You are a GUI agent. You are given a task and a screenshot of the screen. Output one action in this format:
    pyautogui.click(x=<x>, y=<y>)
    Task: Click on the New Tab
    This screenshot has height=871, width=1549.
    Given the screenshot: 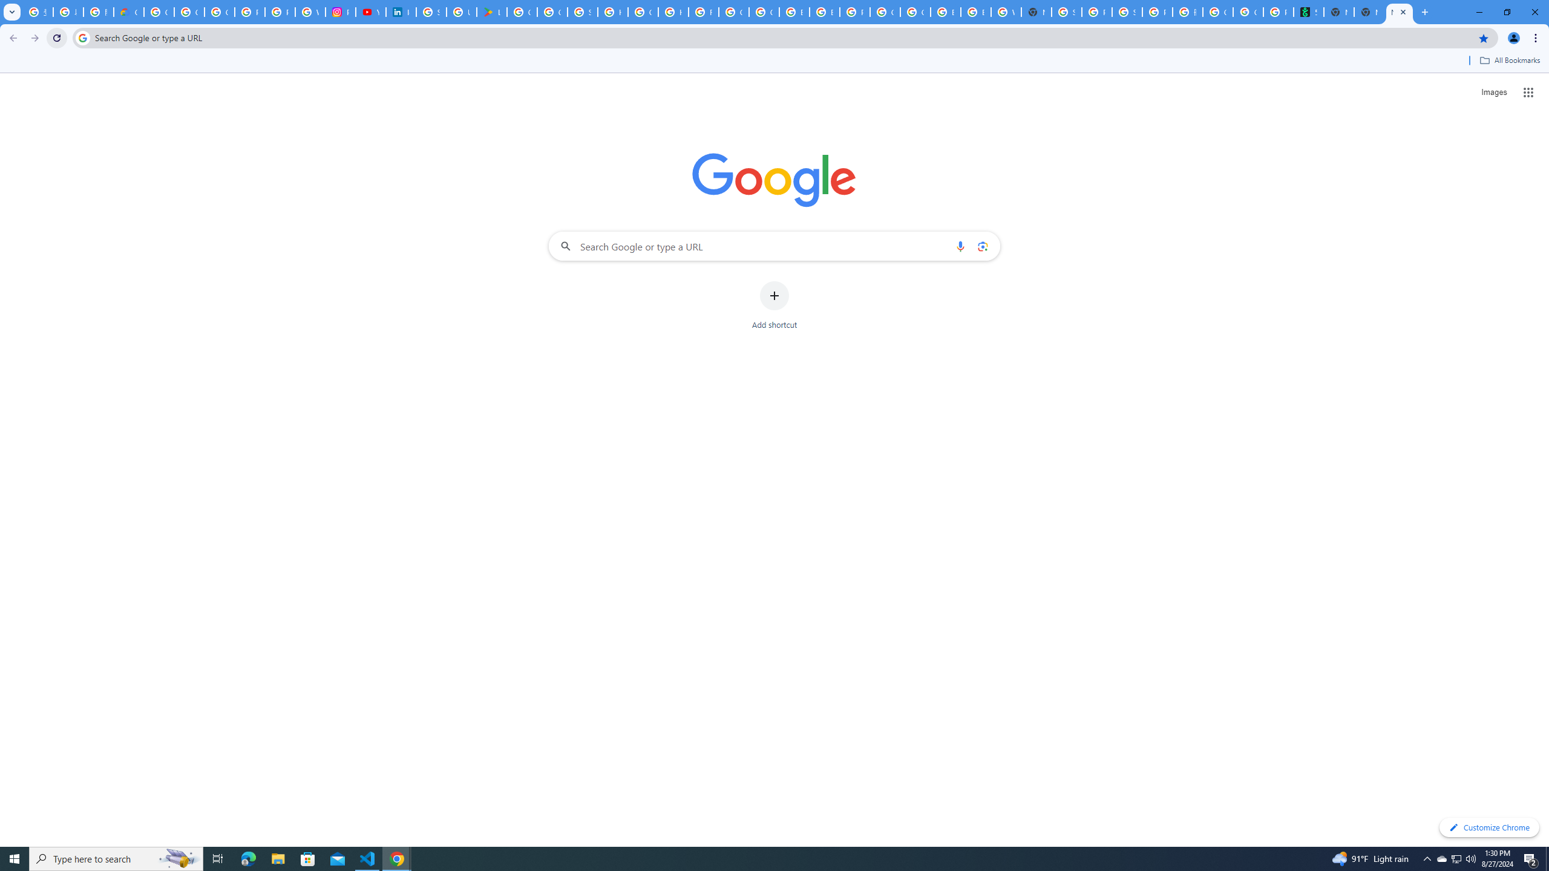 What is the action you would take?
    pyautogui.click(x=1036, y=12)
    